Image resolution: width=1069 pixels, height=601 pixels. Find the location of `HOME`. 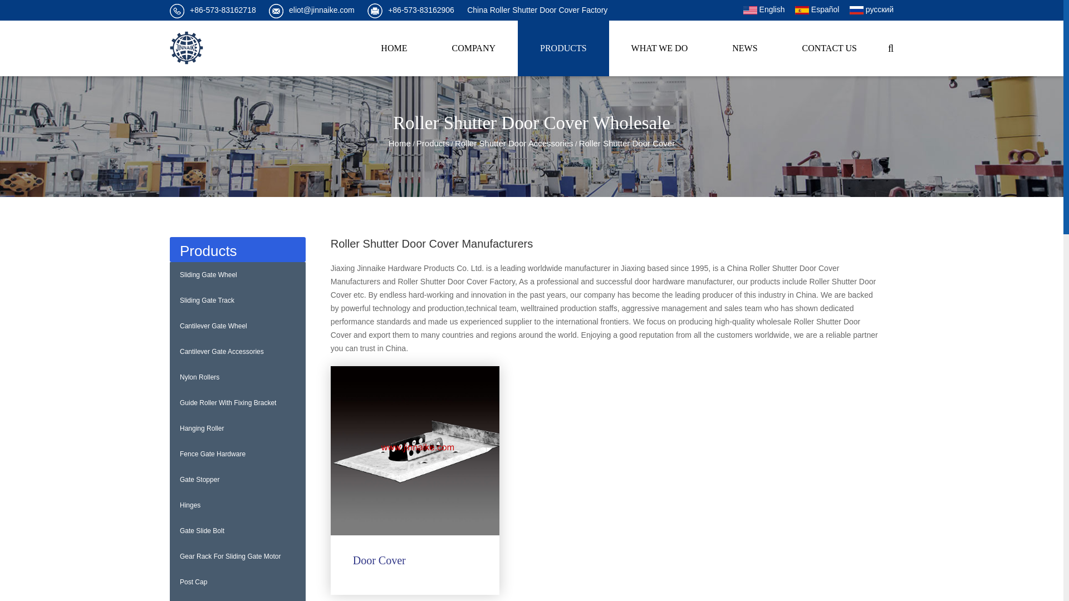

HOME is located at coordinates (394, 48).